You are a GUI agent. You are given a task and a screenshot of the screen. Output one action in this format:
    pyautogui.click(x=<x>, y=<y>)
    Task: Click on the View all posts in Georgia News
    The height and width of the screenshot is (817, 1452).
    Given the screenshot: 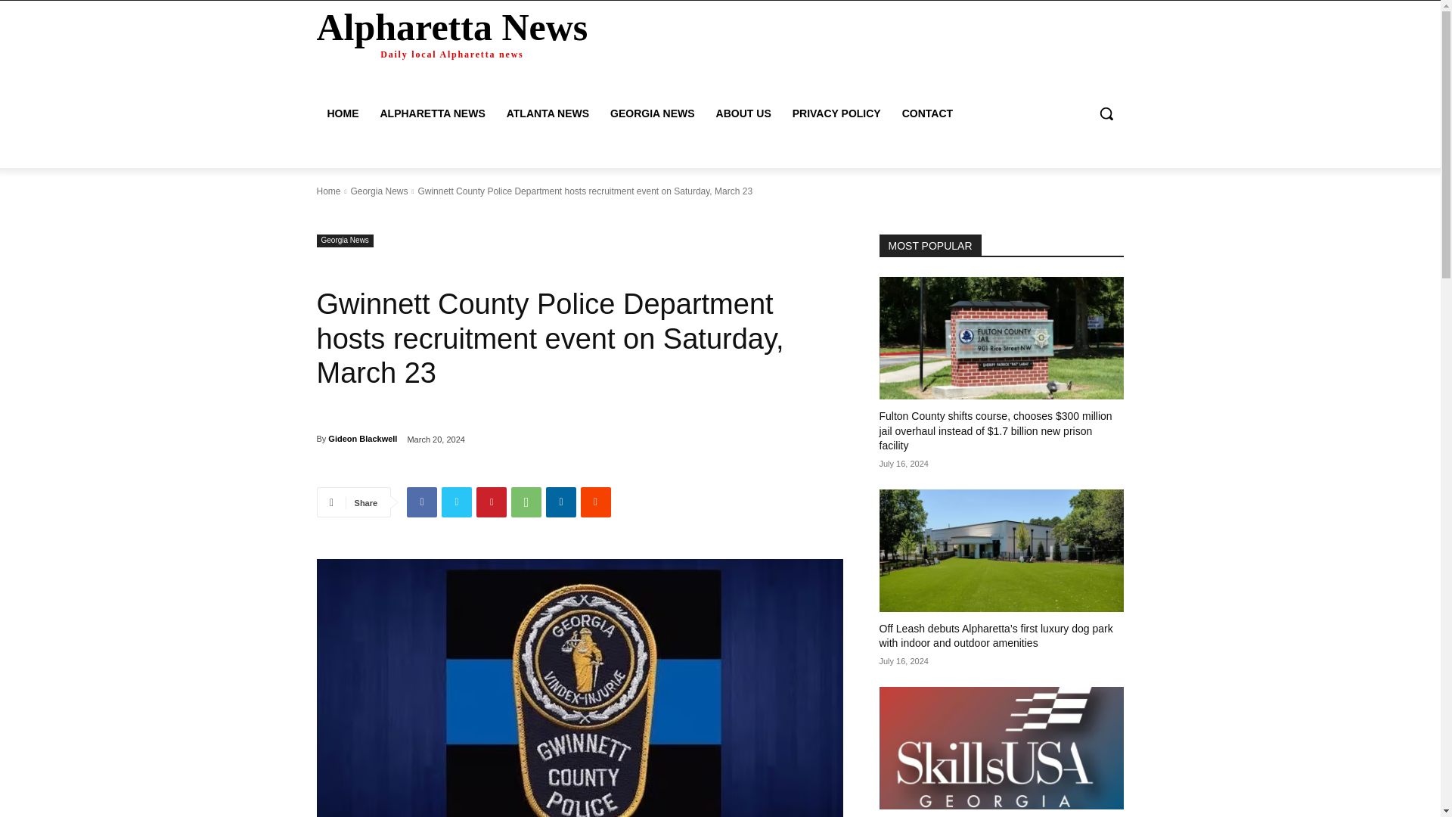 What is the action you would take?
    pyautogui.click(x=378, y=191)
    